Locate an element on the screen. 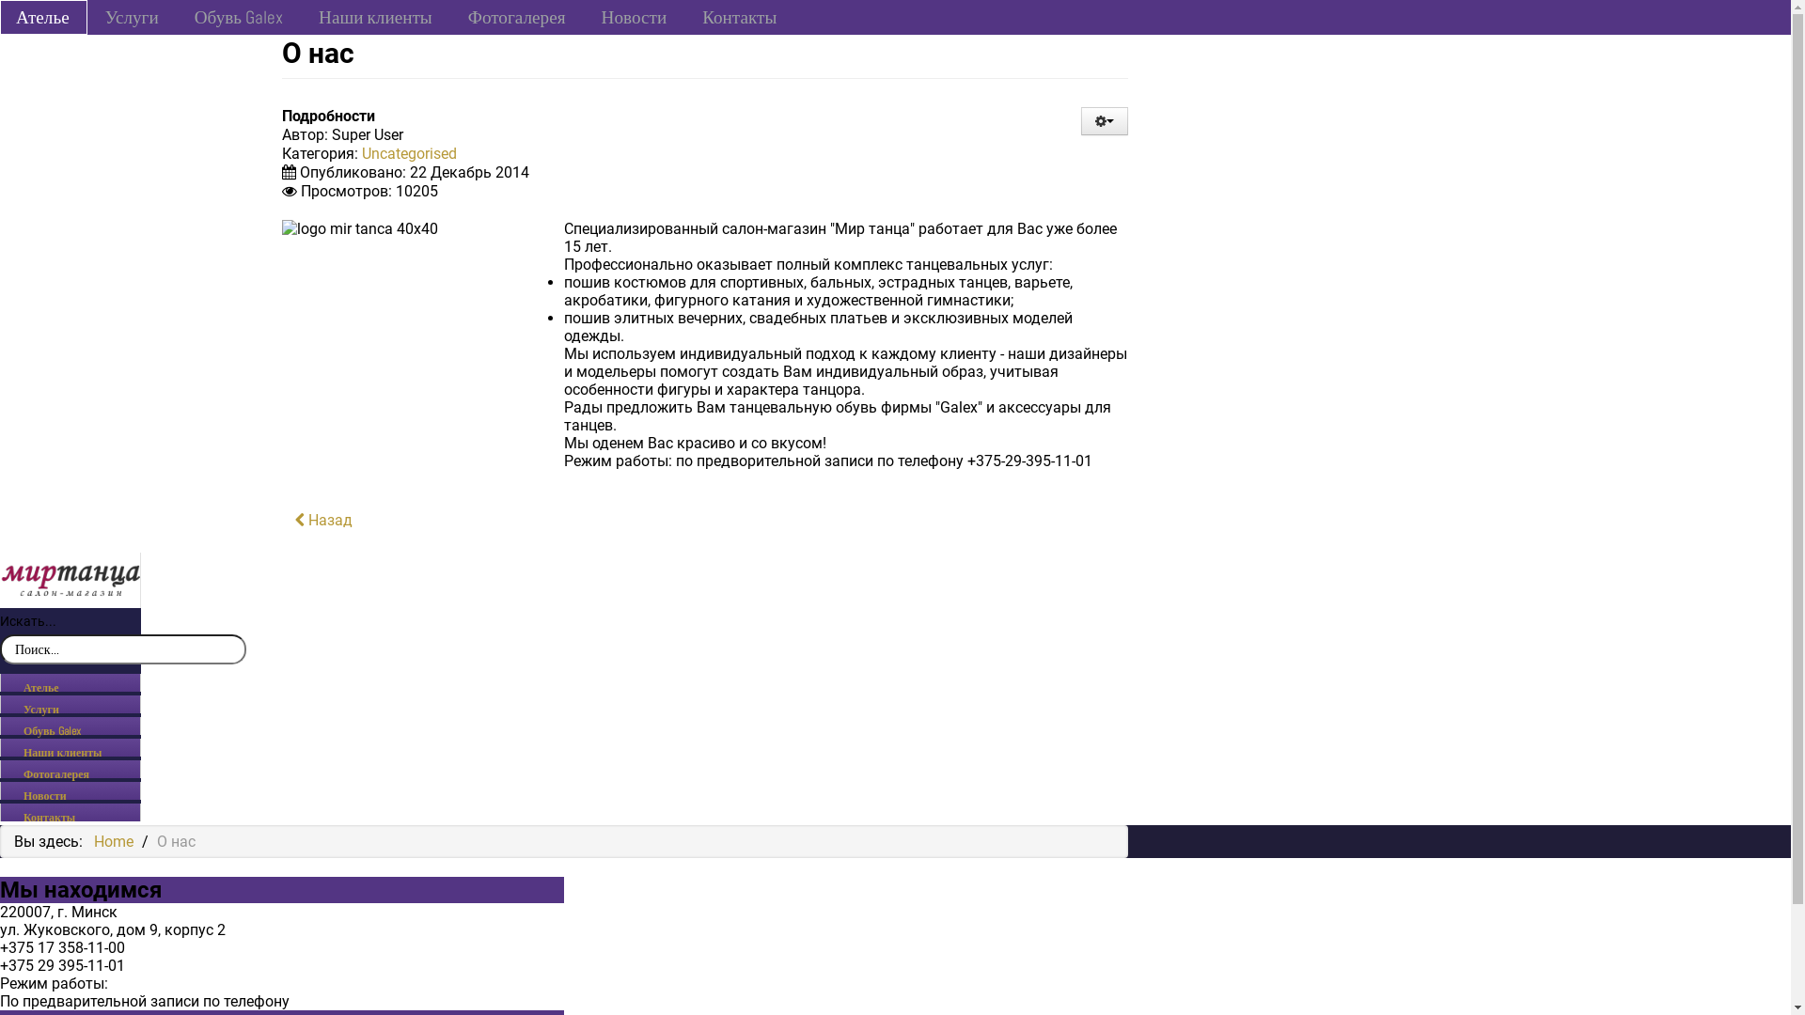 The image size is (1805, 1015). Home is located at coordinates (114, 841).